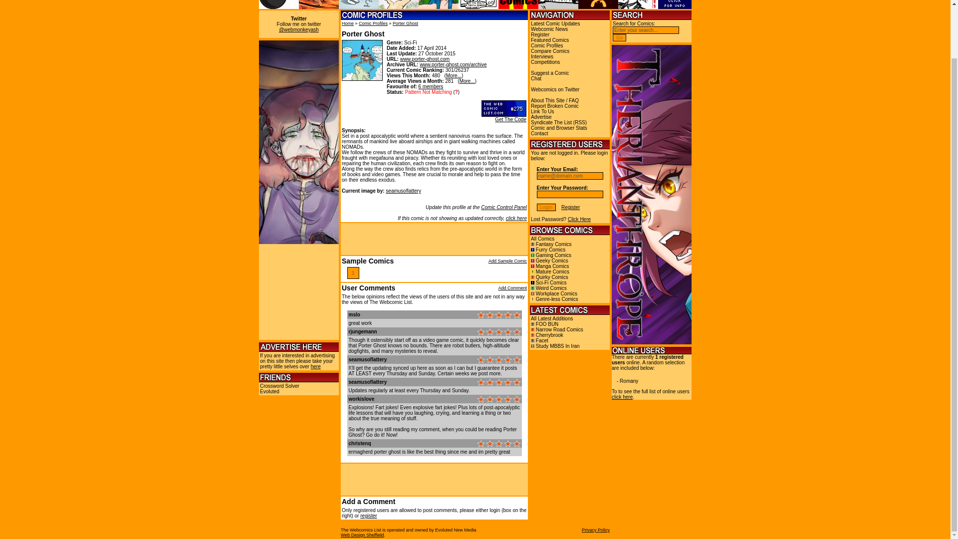 The width and height of the screenshot is (958, 539). Describe the element at coordinates (516, 218) in the screenshot. I see `click here` at that location.